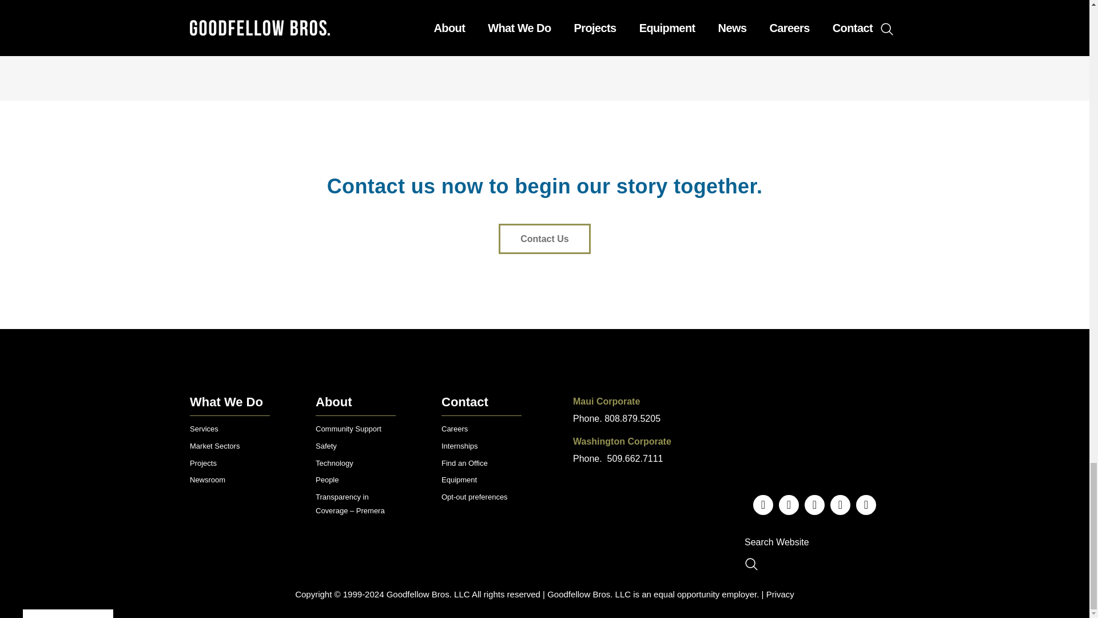 This screenshot has height=618, width=1098. I want to click on Careers, so click(454, 429).